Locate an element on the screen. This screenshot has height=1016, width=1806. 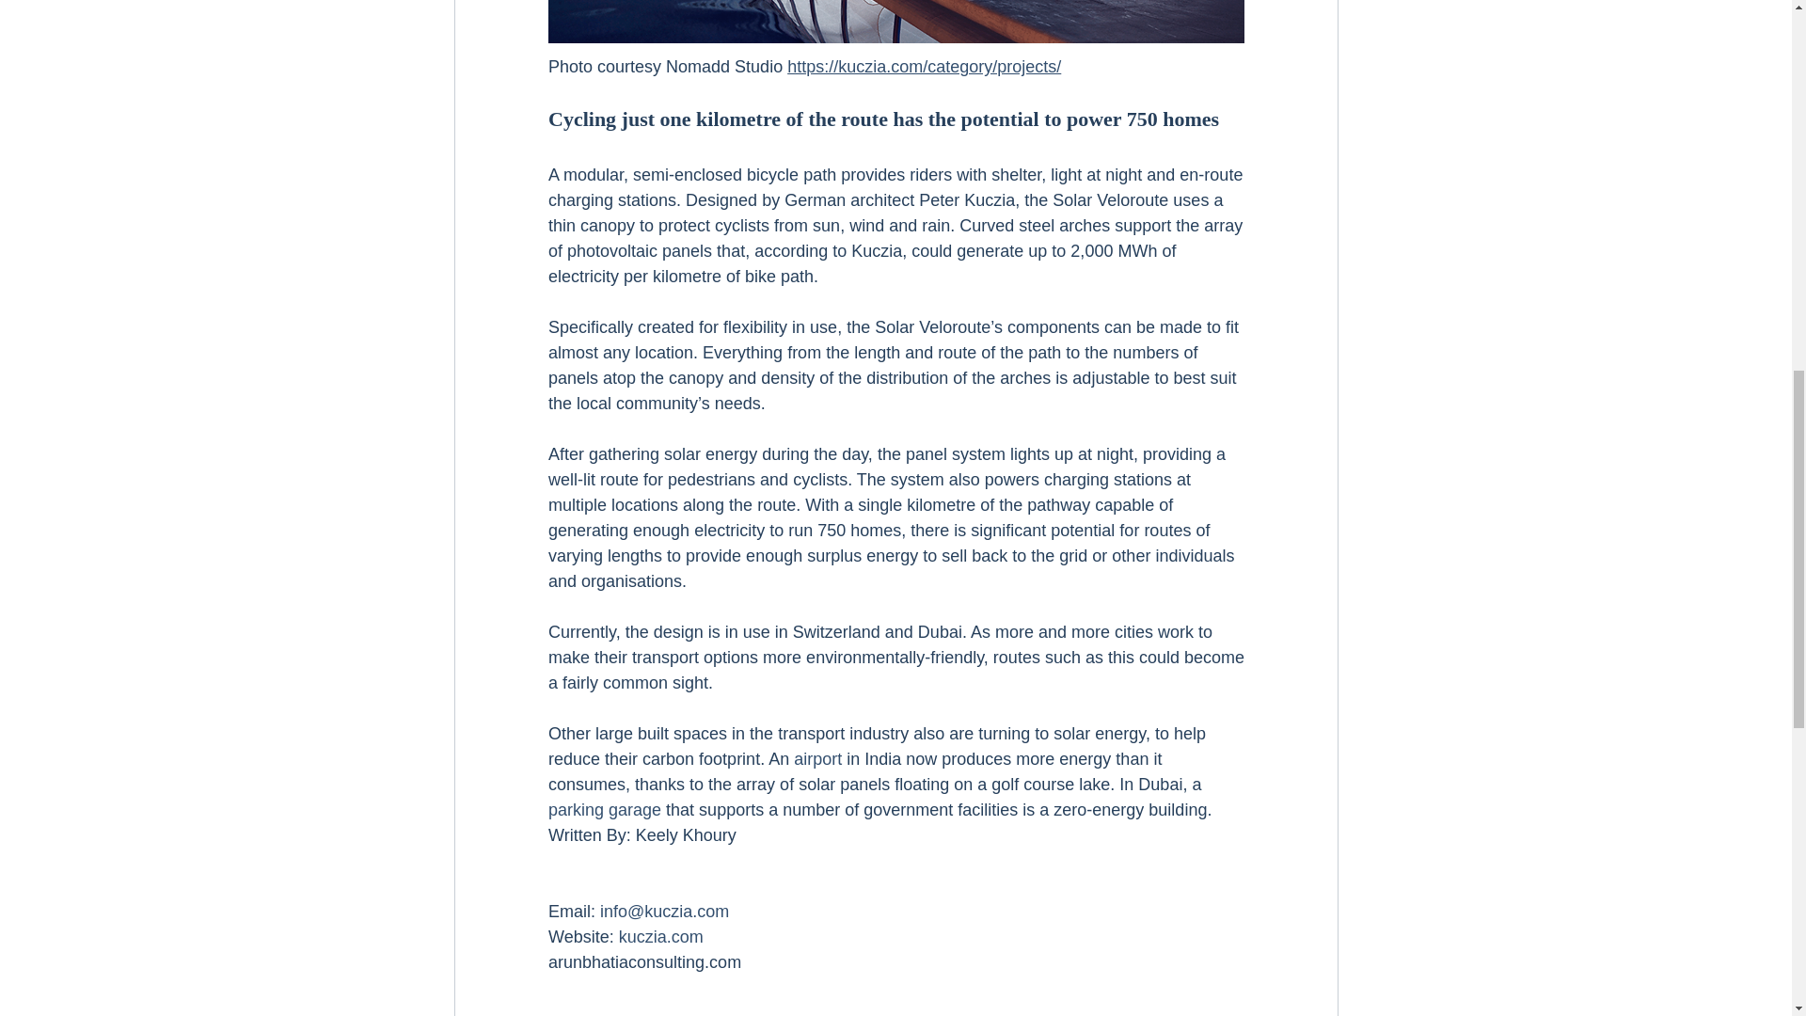
parking garage is located at coordinates (604, 809).